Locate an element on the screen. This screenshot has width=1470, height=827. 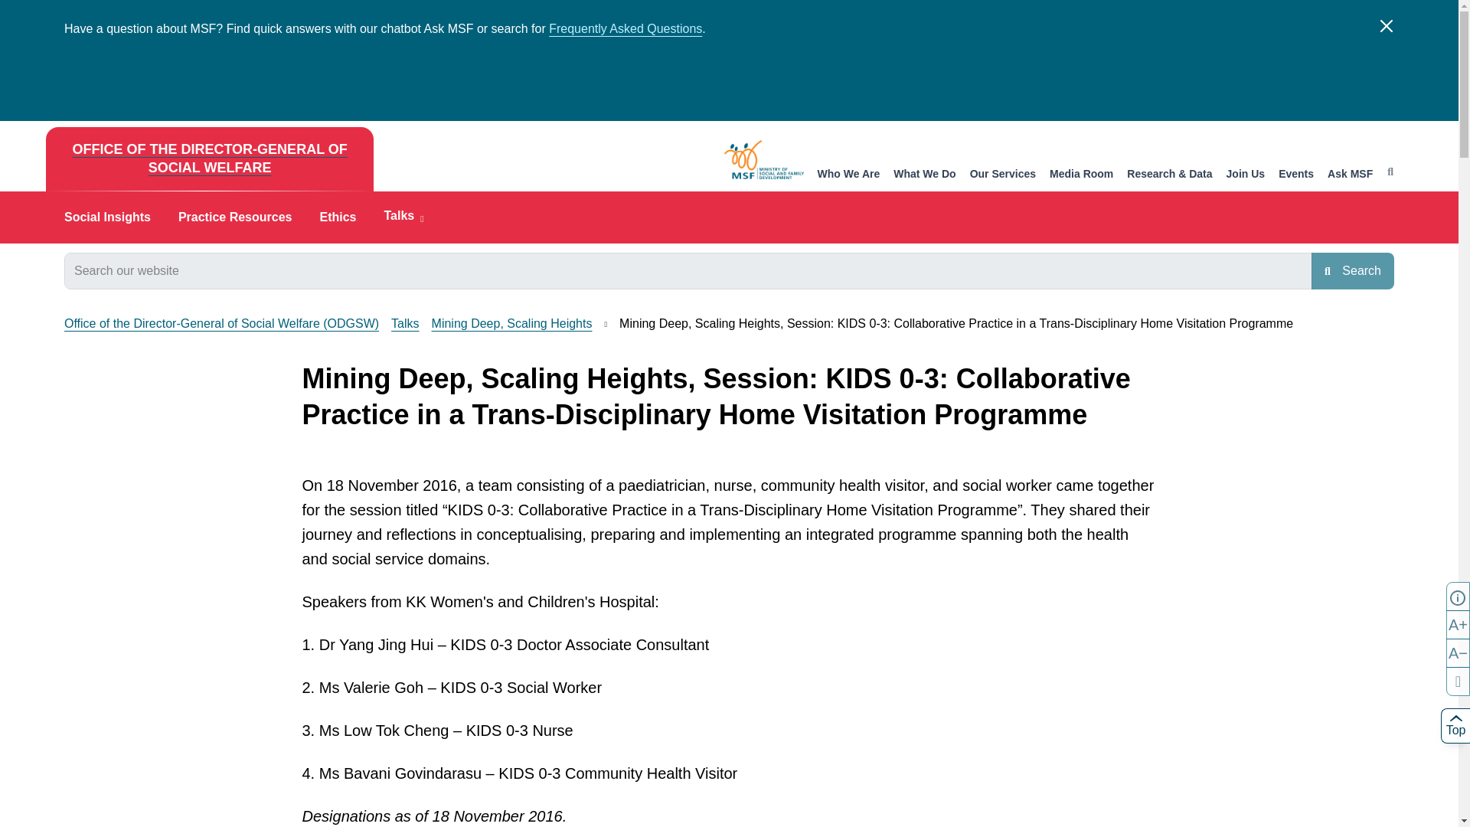
Who We Are is located at coordinates (848, 175).